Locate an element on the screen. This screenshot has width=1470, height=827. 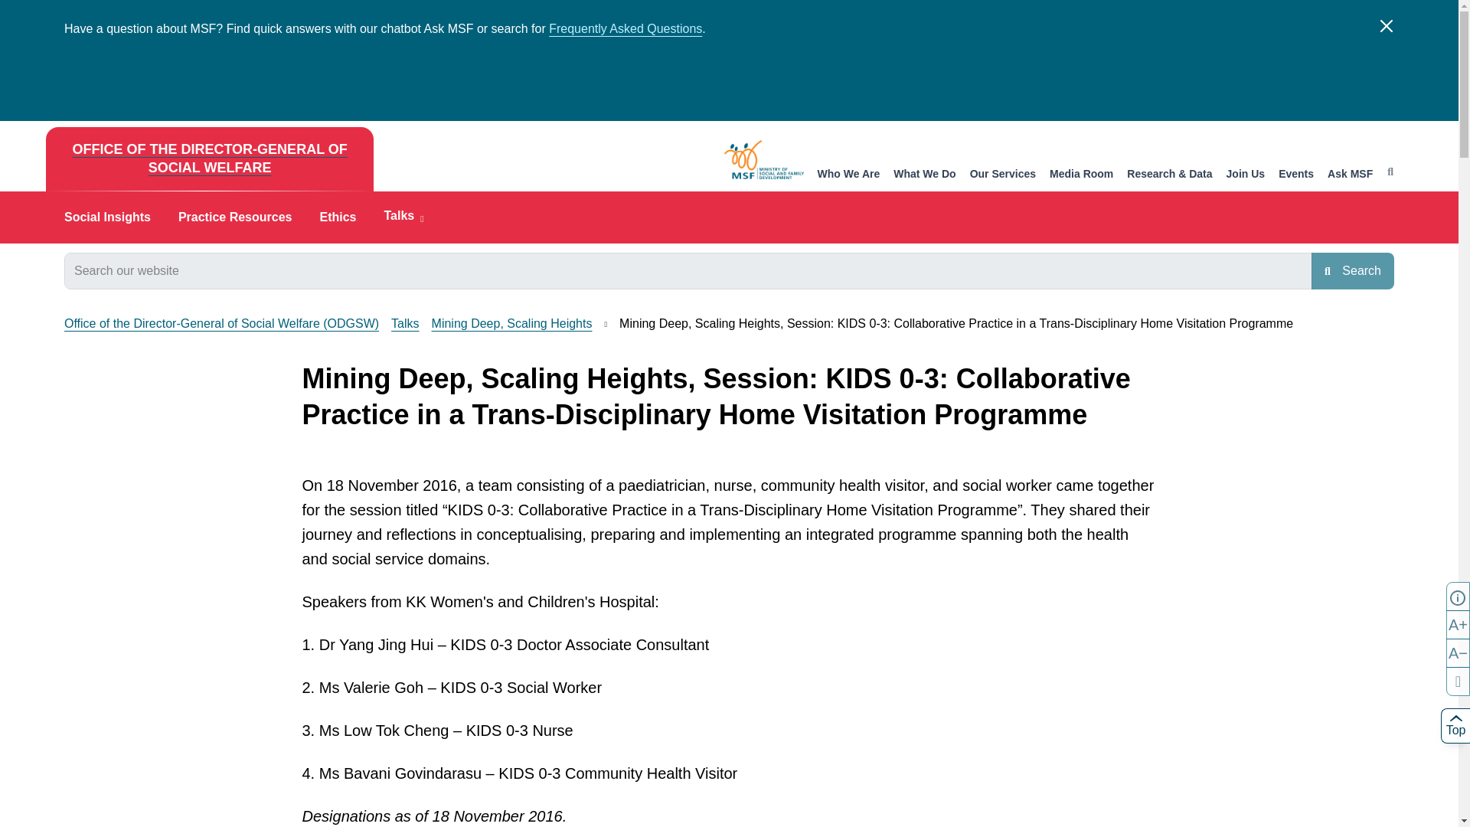
Who We Are is located at coordinates (848, 175).